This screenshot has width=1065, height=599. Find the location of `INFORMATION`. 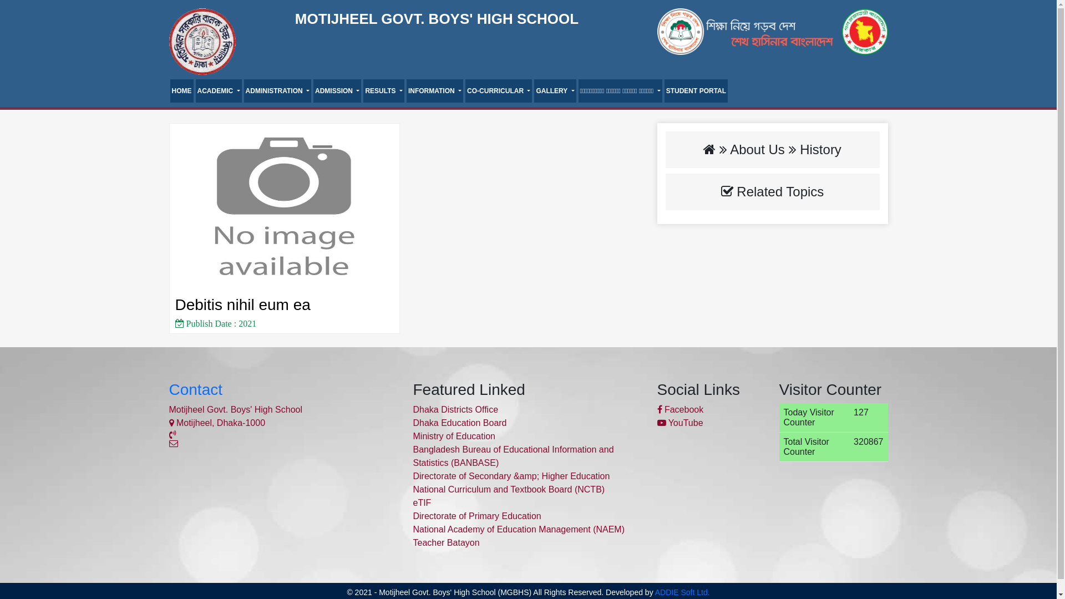

INFORMATION is located at coordinates (435, 91).